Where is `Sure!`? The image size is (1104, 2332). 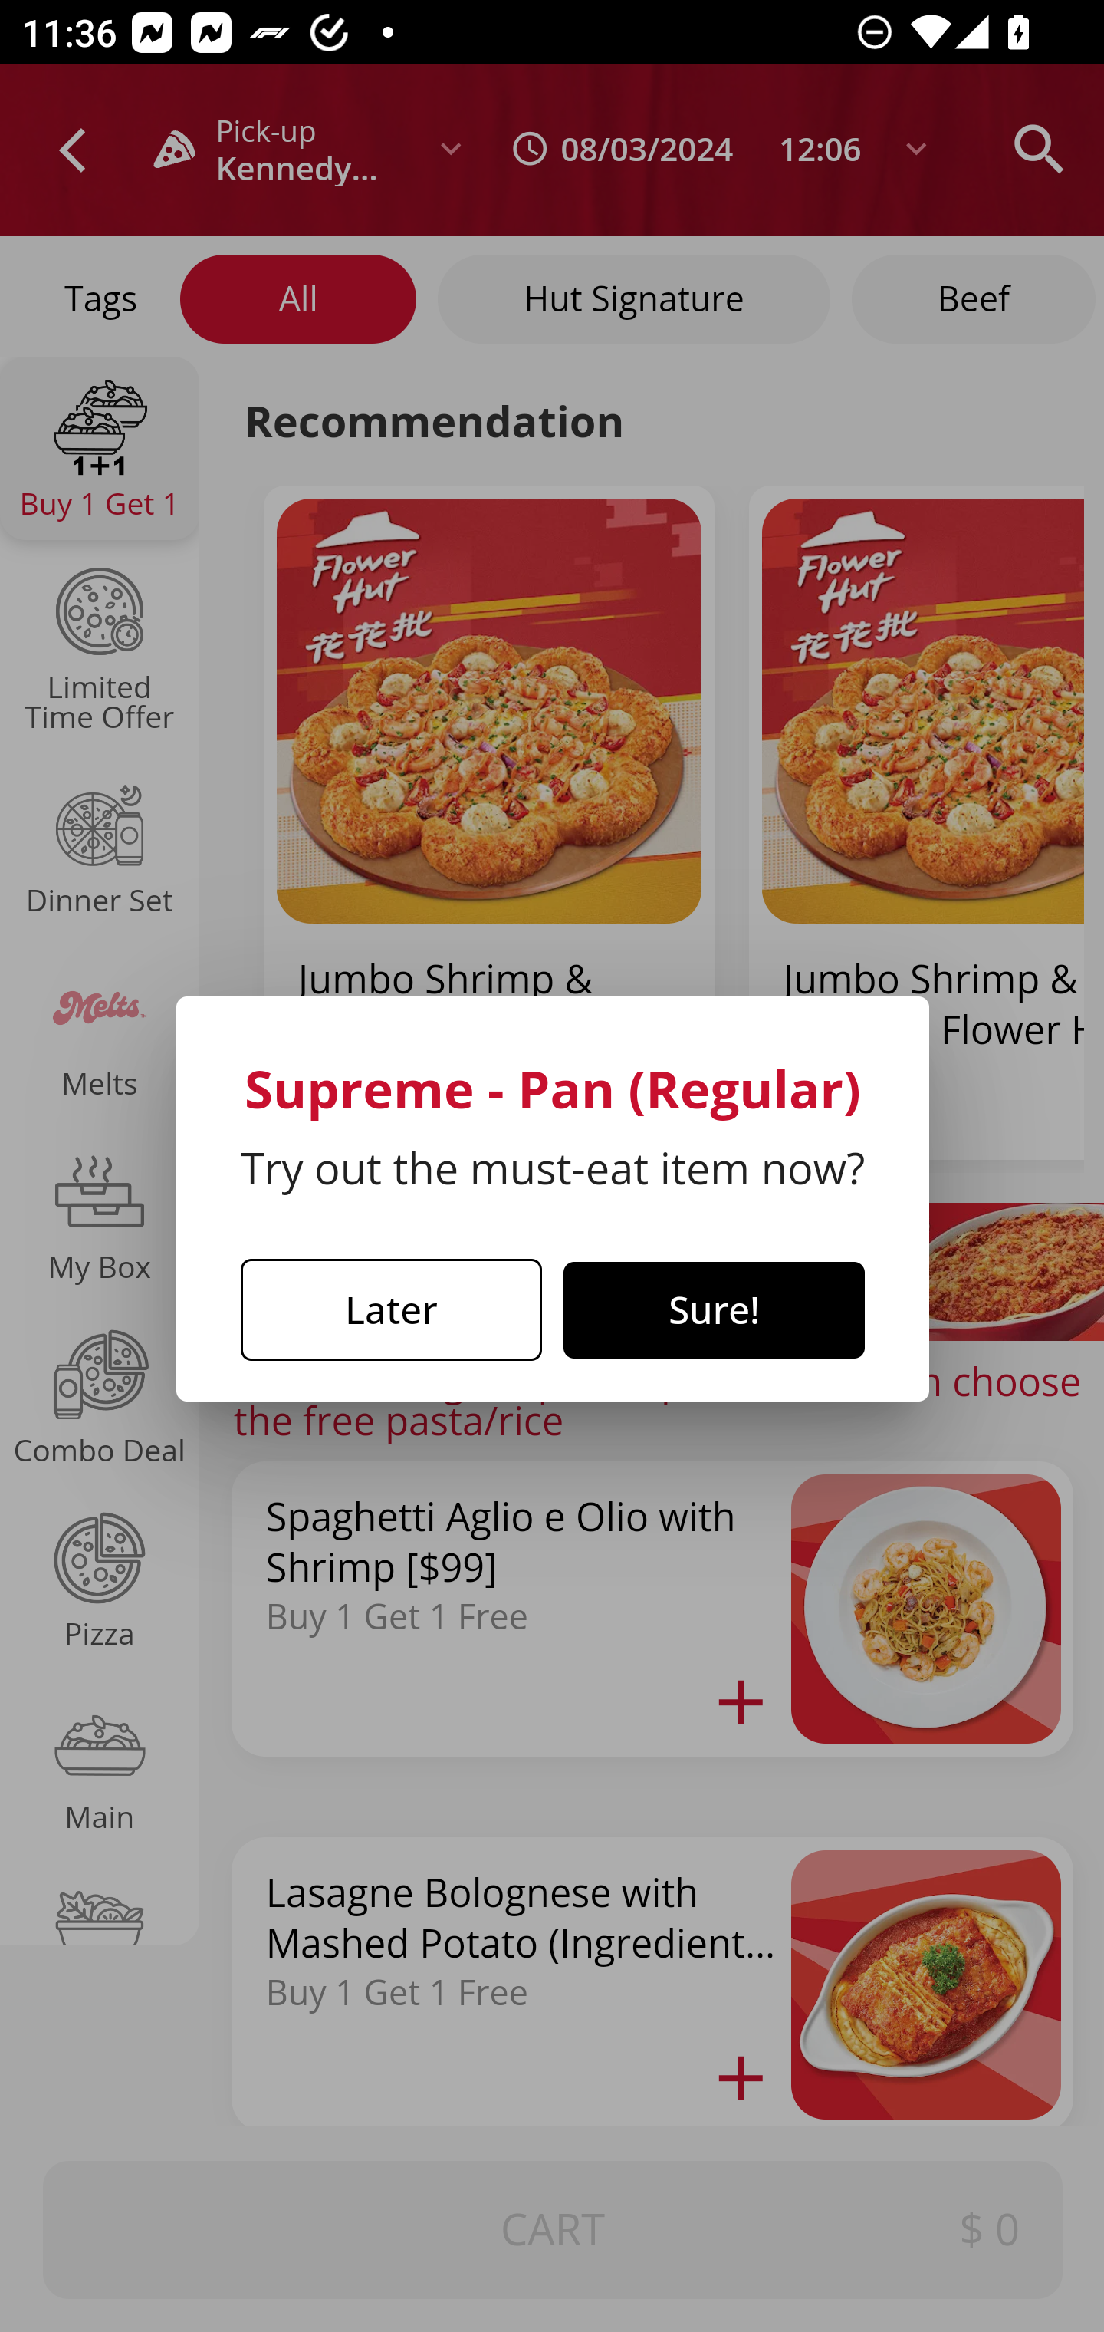 Sure! is located at coordinates (715, 1310).